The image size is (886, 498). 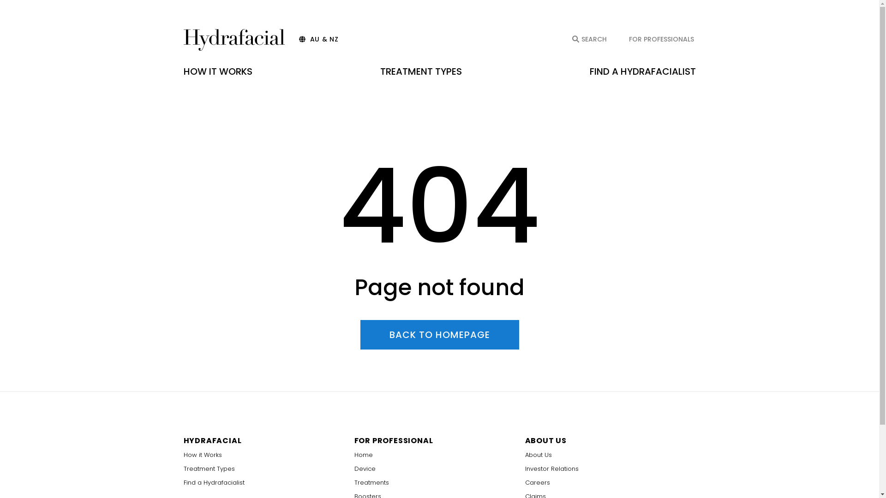 I want to click on About Us, so click(x=611, y=455).